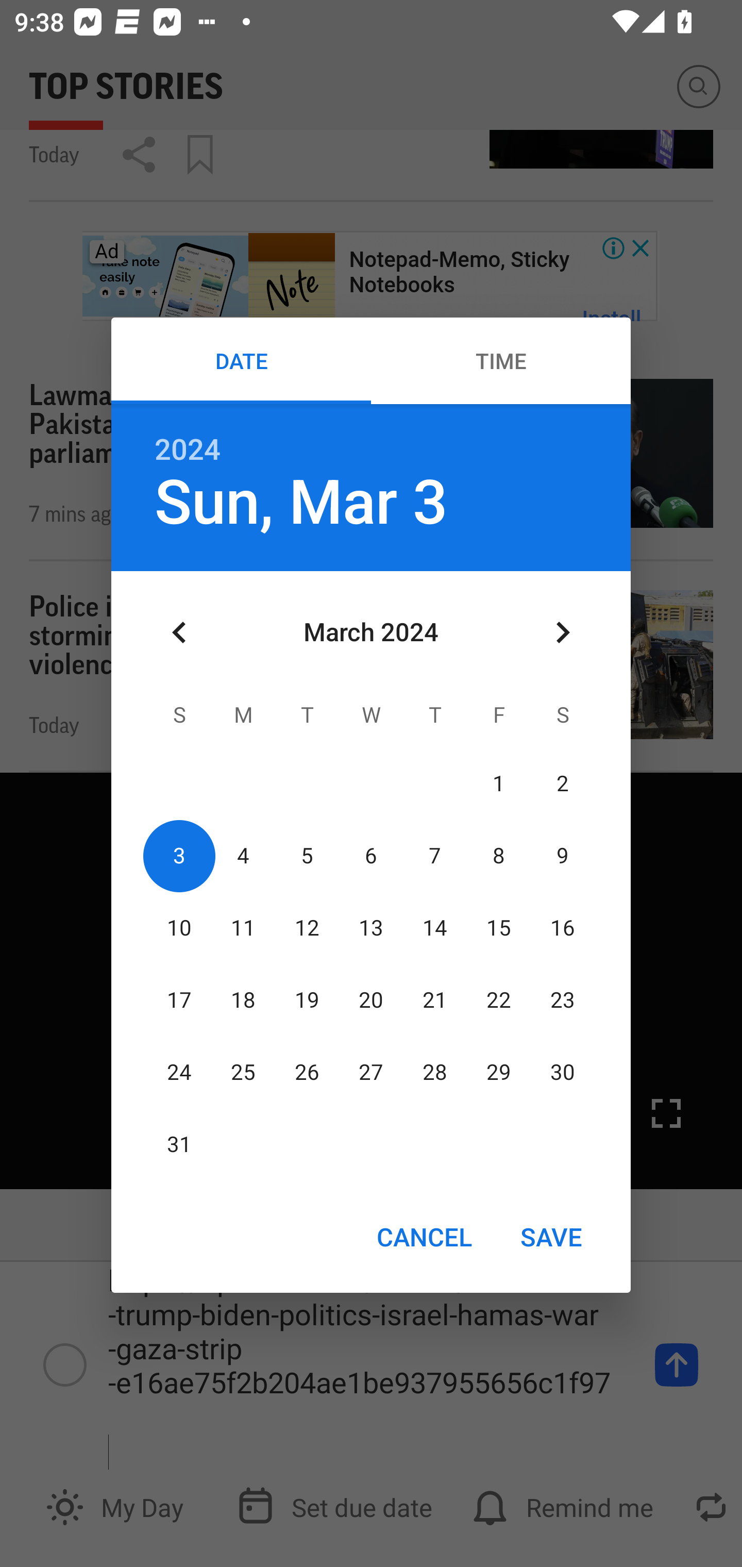 The width and height of the screenshot is (742, 1567). Describe the element at coordinates (551, 1236) in the screenshot. I see `SAVE` at that location.